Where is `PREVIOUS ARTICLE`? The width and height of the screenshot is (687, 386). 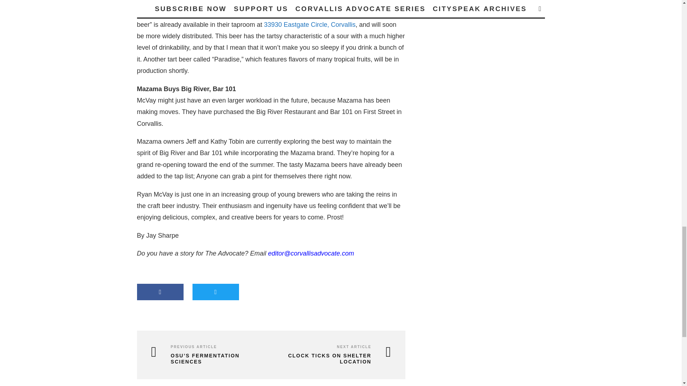
PREVIOUS ARTICLE is located at coordinates (194, 347).